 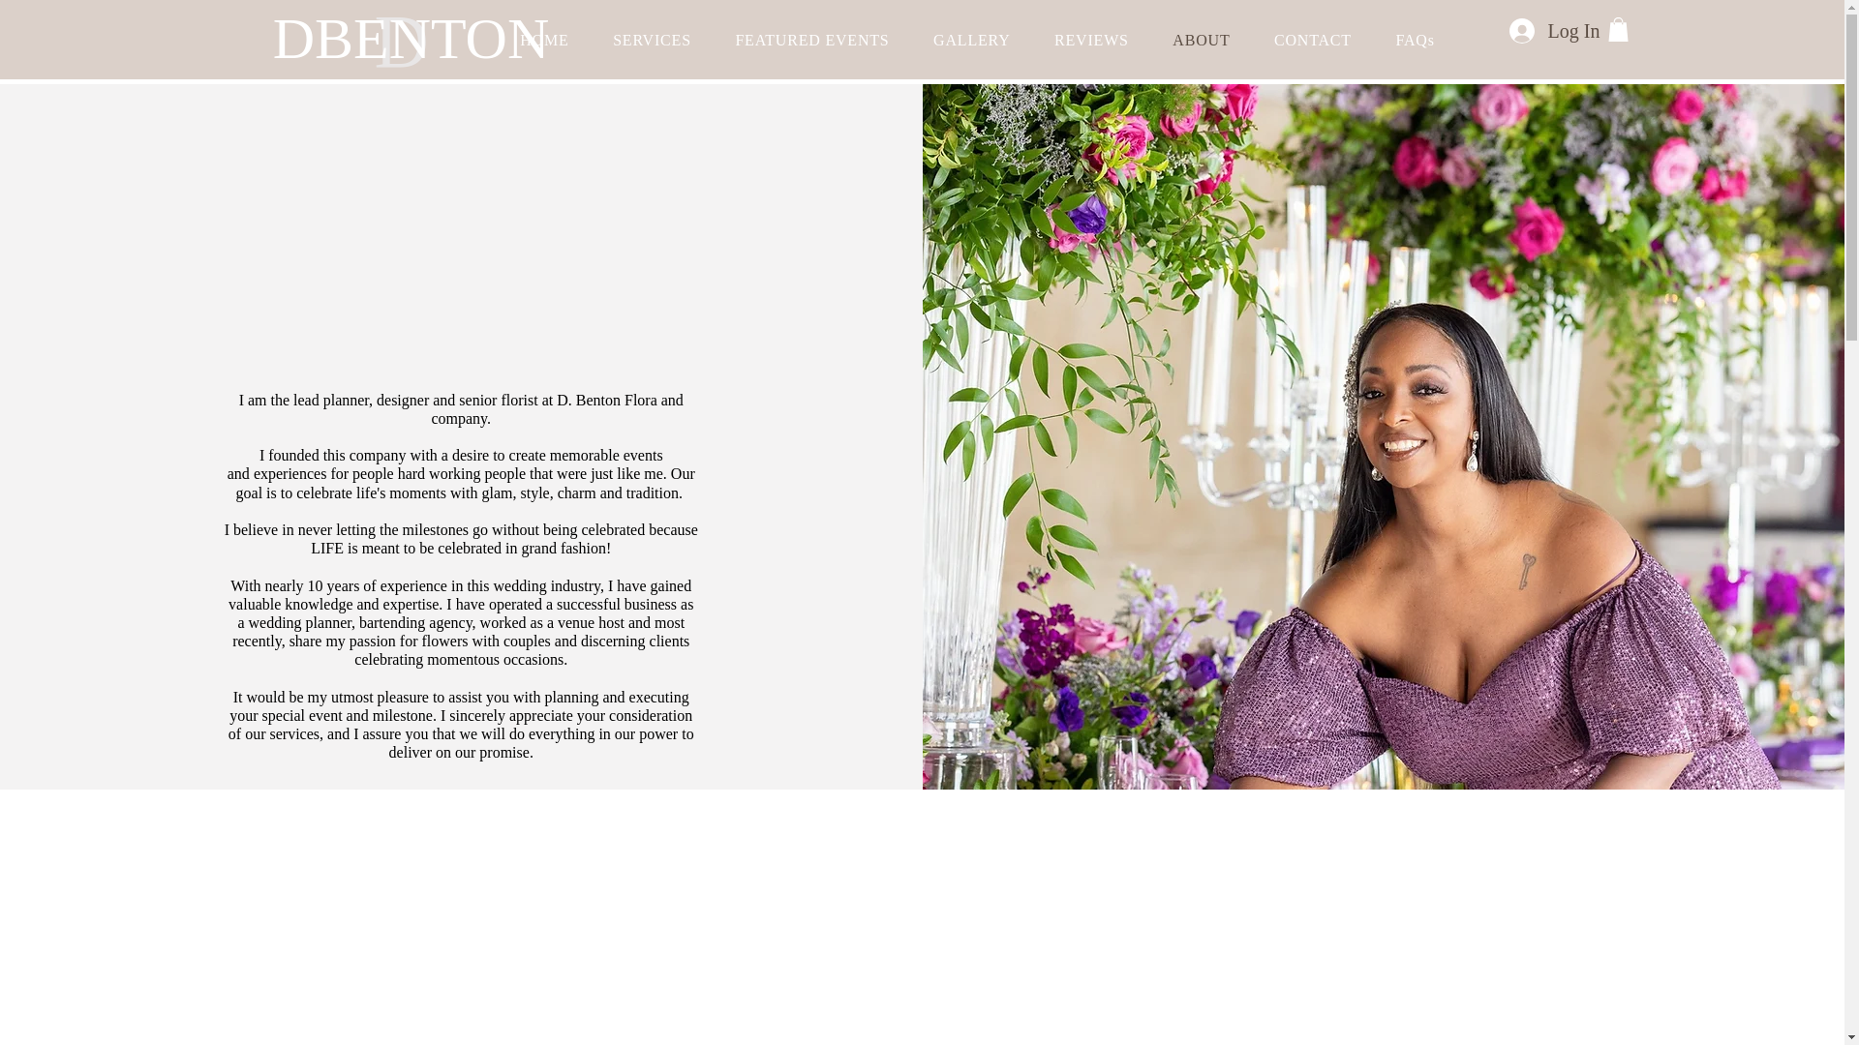 I want to click on GALLERY, so click(x=970, y=40).